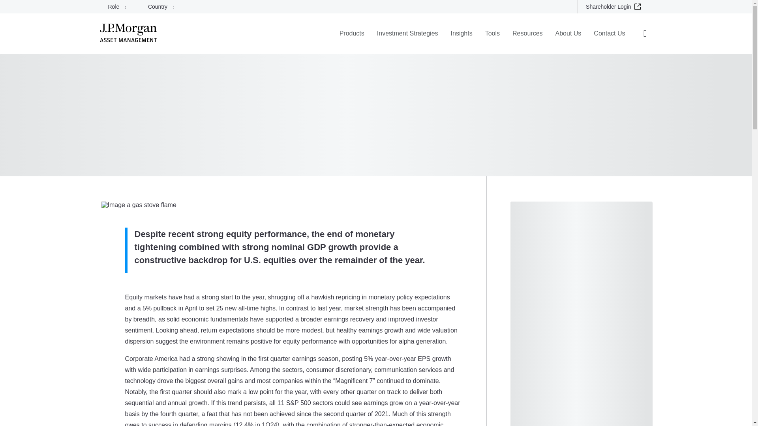 Image resolution: width=758 pixels, height=426 pixels. Describe the element at coordinates (462, 39) in the screenshot. I see `Insights` at that location.